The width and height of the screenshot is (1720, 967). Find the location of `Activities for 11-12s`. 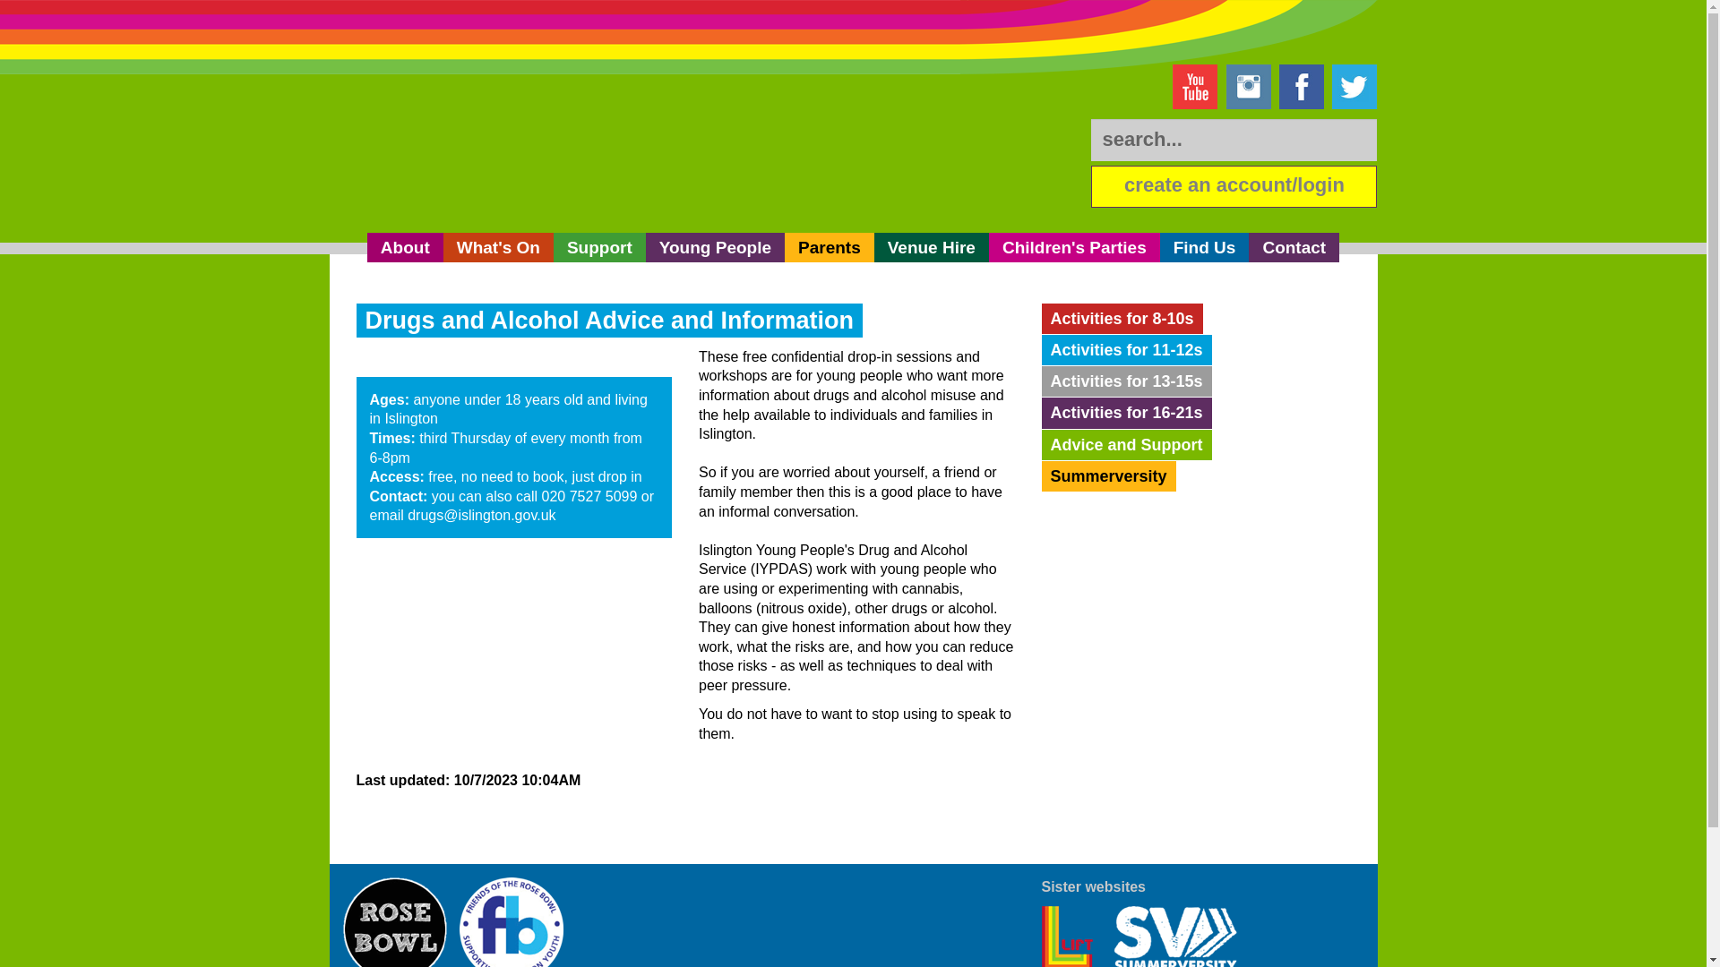

Activities for 11-12s is located at coordinates (1125, 349).